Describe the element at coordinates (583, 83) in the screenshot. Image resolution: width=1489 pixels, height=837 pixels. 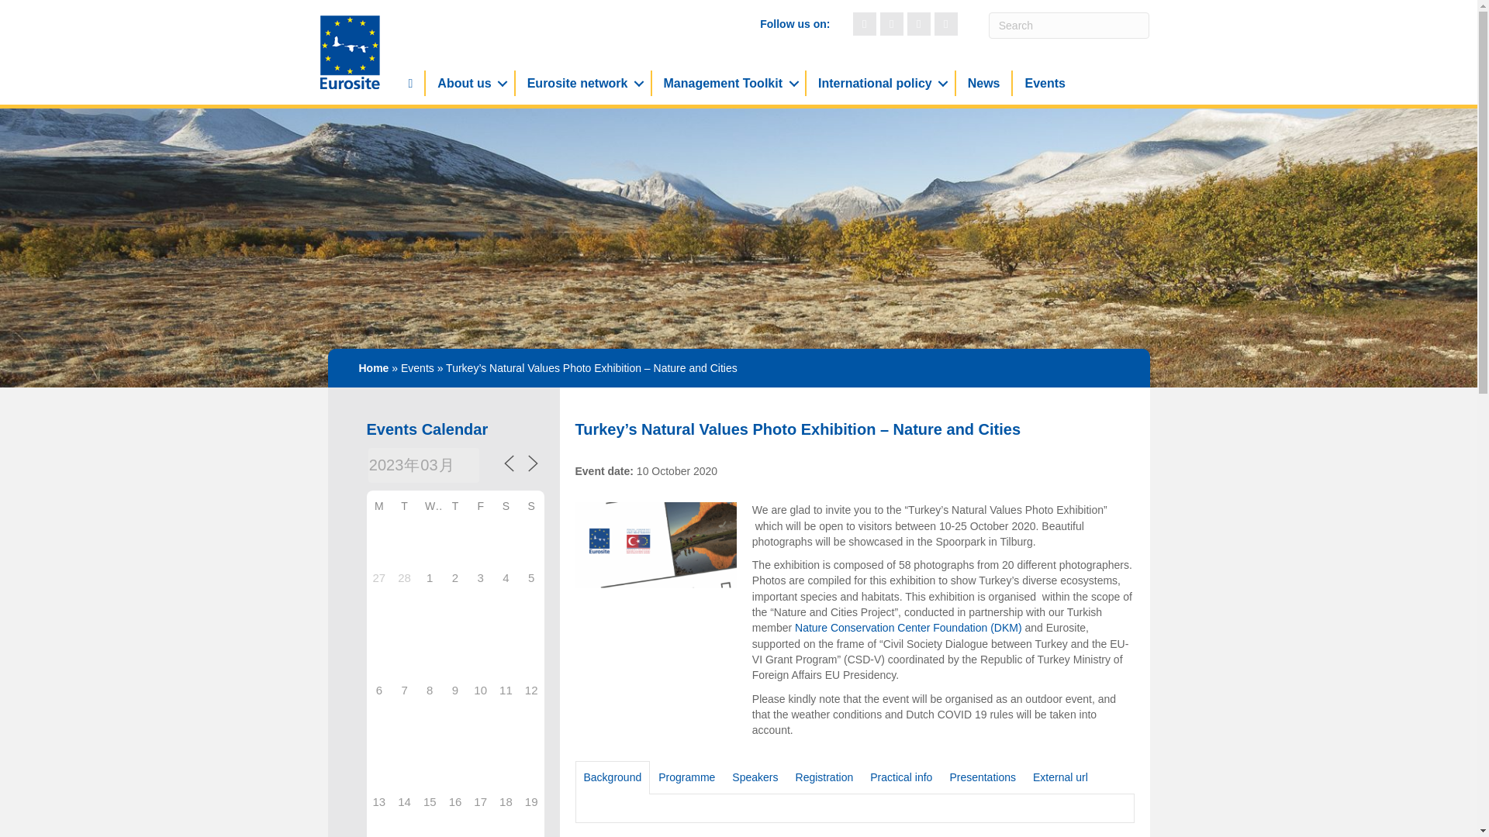
I see `Eurosite network` at that location.